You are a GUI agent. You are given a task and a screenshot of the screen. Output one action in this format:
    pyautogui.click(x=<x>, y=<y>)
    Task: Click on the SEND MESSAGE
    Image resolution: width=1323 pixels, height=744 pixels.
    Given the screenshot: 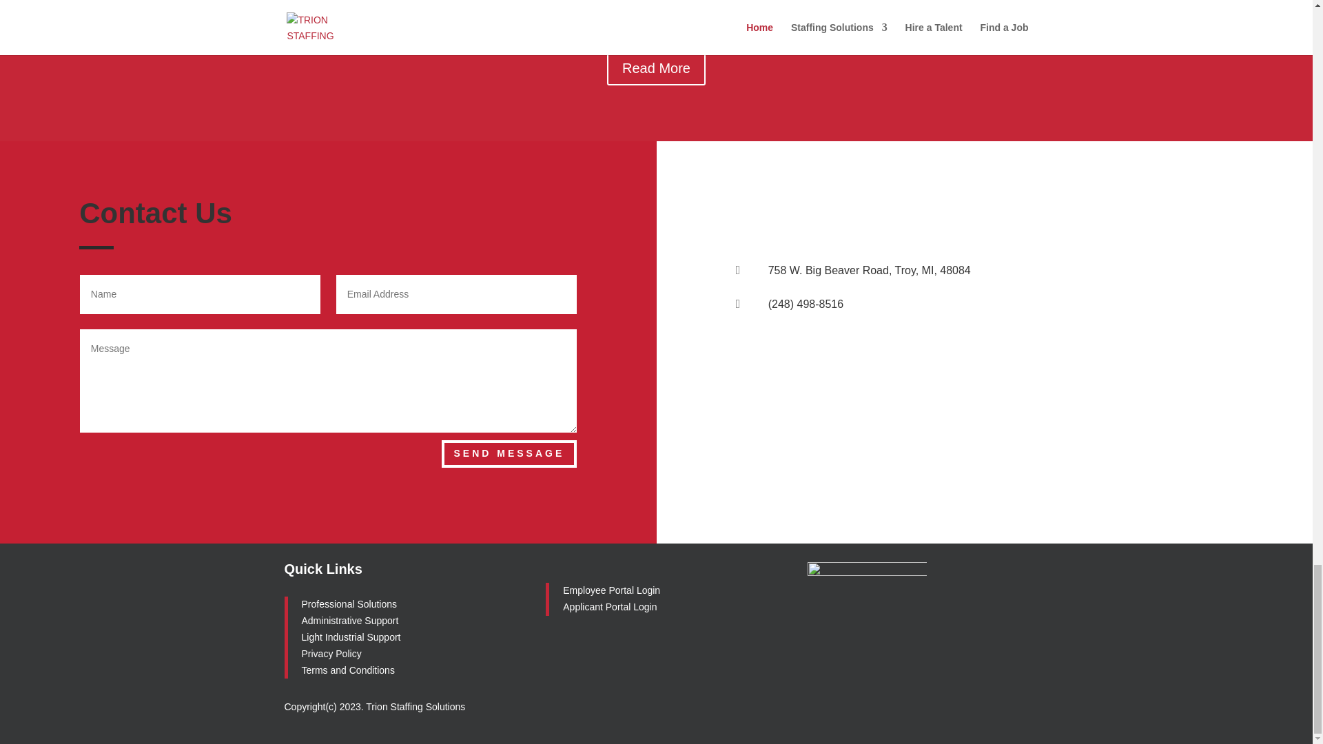 What is the action you would take?
    pyautogui.click(x=509, y=454)
    